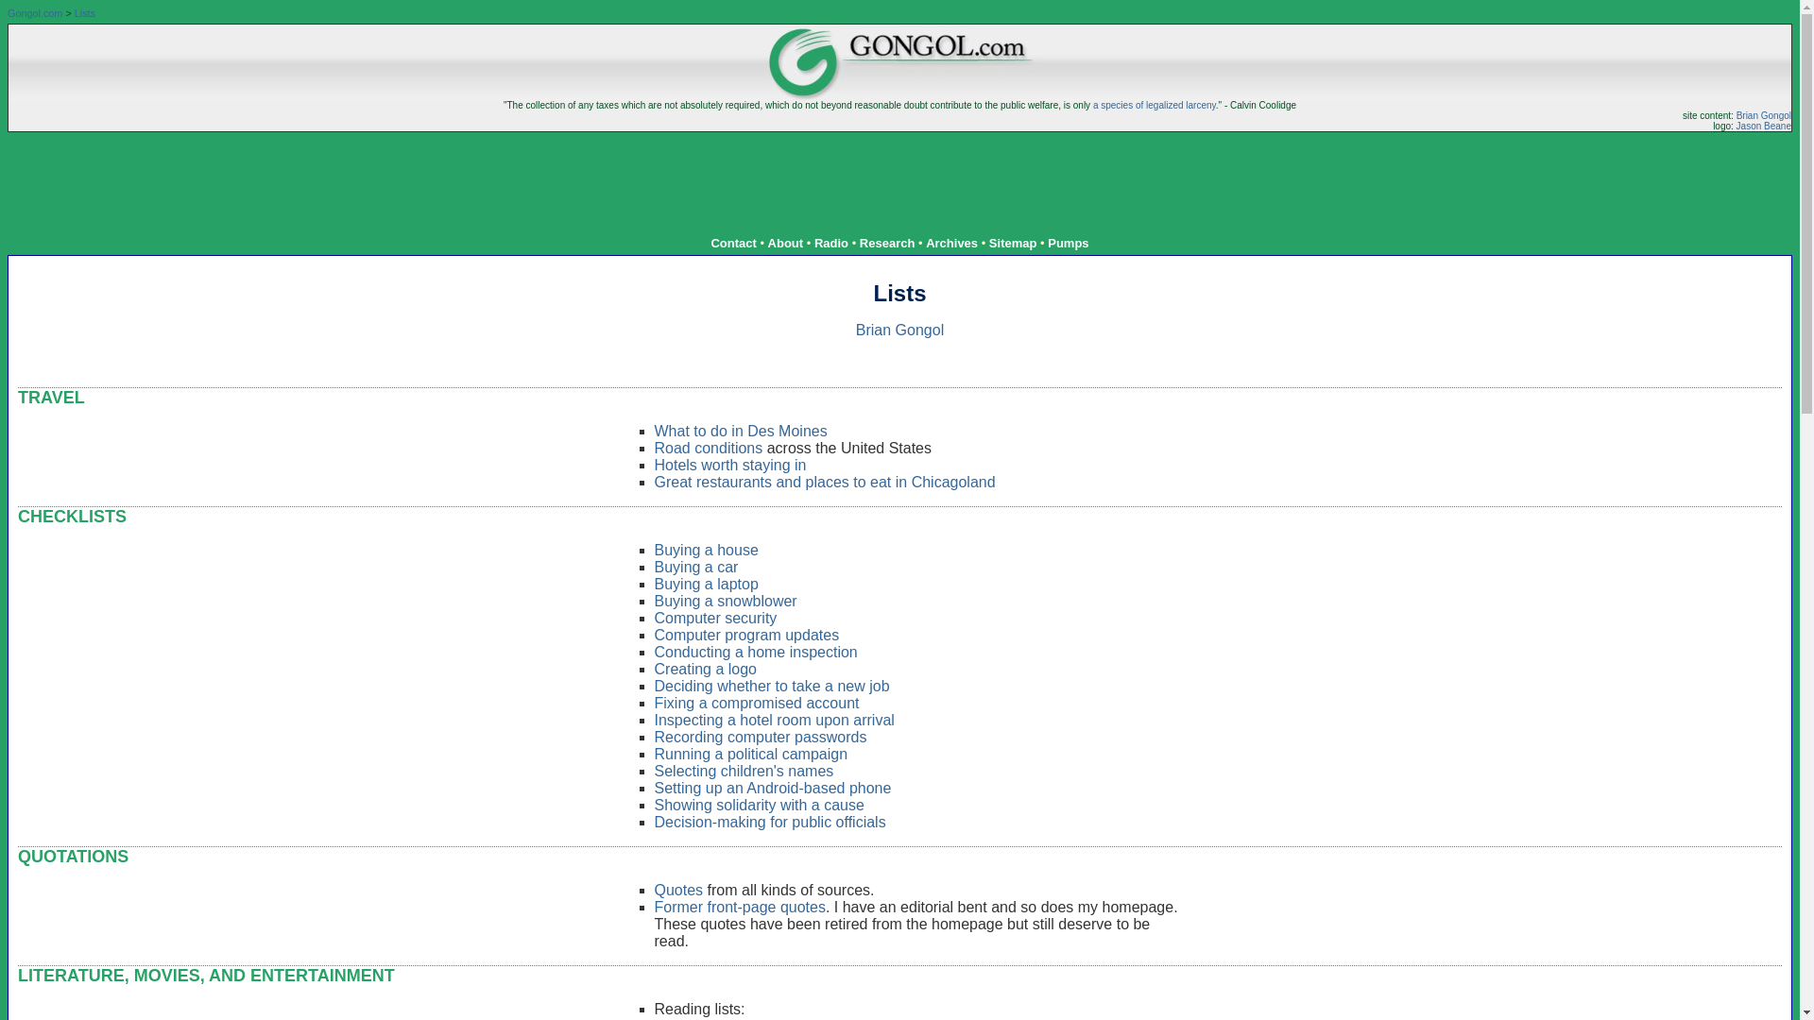 Image resolution: width=1814 pixels, height=1020 pixels. What do you see at coordinates (899, 174) in the screenshot?
I see `Advertisement` at bounding box center [899, 174].